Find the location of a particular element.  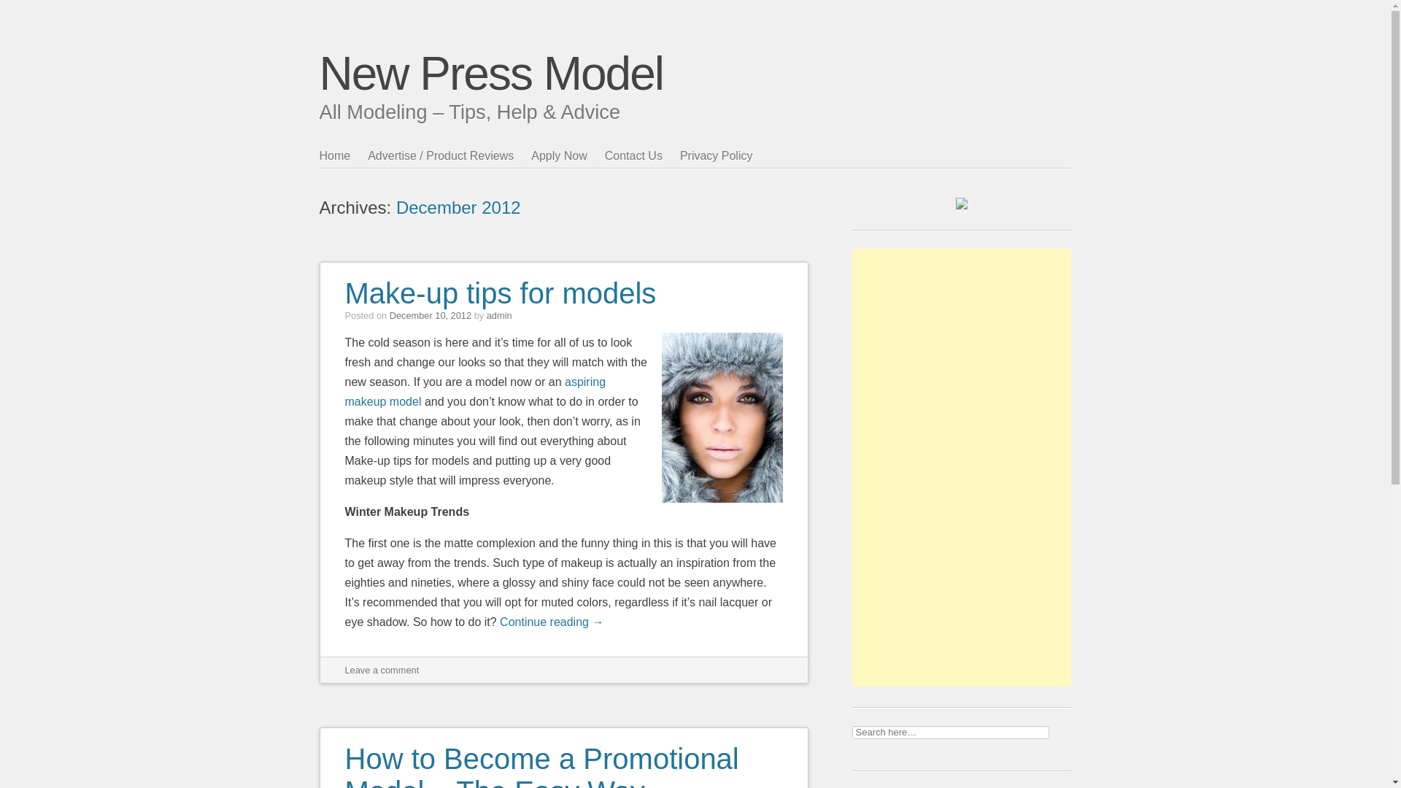

5:49 pm is located at coordinates (430, 315).